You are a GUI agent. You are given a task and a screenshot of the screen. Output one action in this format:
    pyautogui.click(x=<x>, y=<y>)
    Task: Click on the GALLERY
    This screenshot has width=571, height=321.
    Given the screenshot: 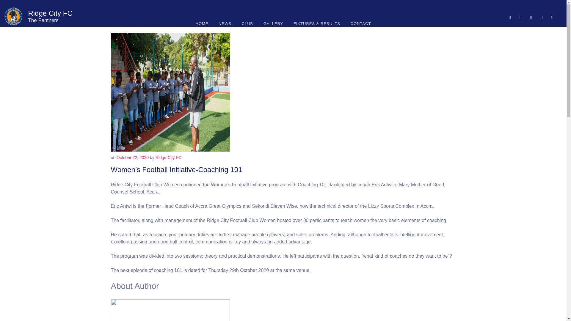 What is the action you would take?
    pyautogui.click(x=273, y=24)
    